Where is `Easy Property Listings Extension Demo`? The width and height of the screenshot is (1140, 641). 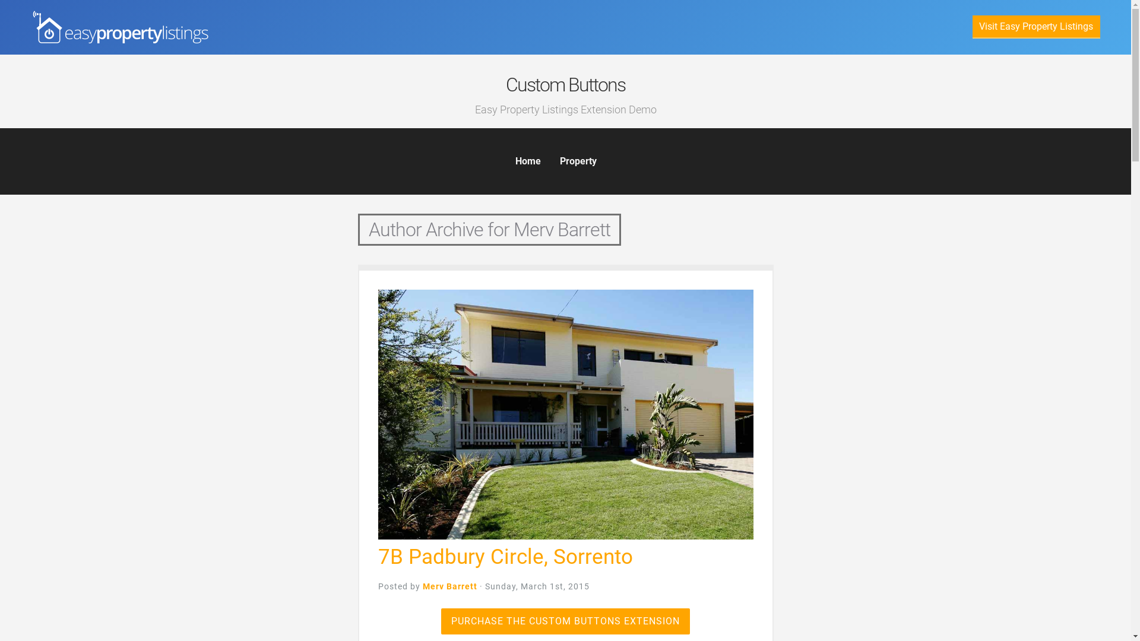 Easy Property Listings Extension Demo is located at coordinates (566, 110).